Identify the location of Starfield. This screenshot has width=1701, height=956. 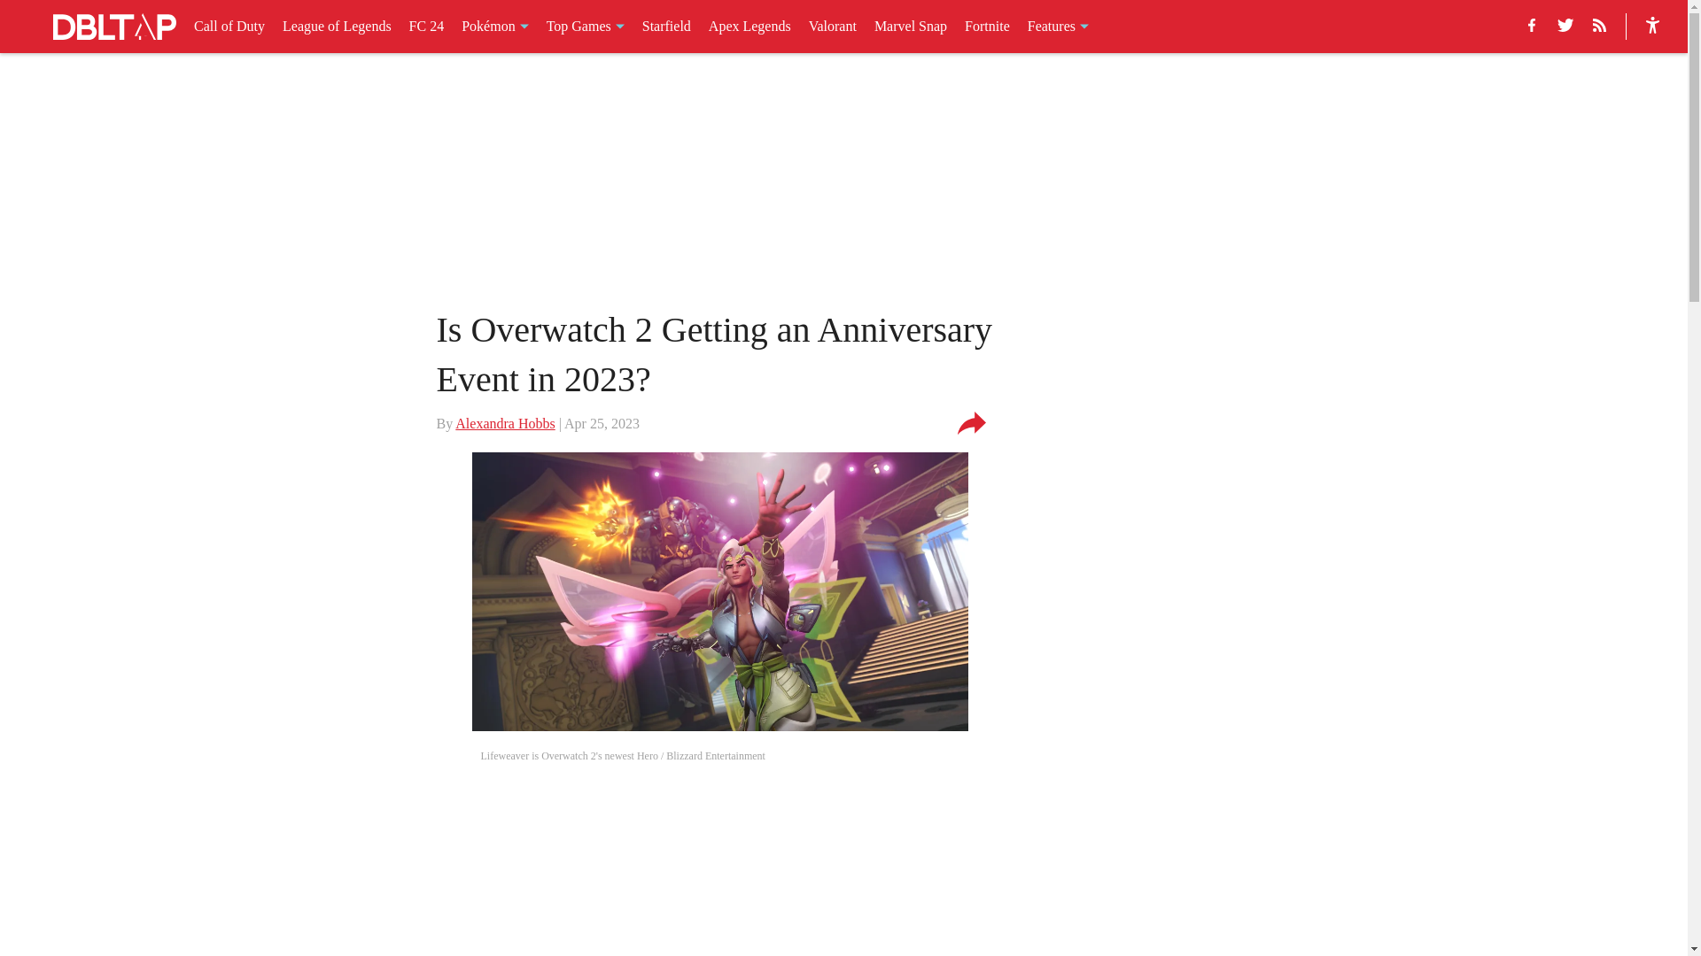
(666, 27).